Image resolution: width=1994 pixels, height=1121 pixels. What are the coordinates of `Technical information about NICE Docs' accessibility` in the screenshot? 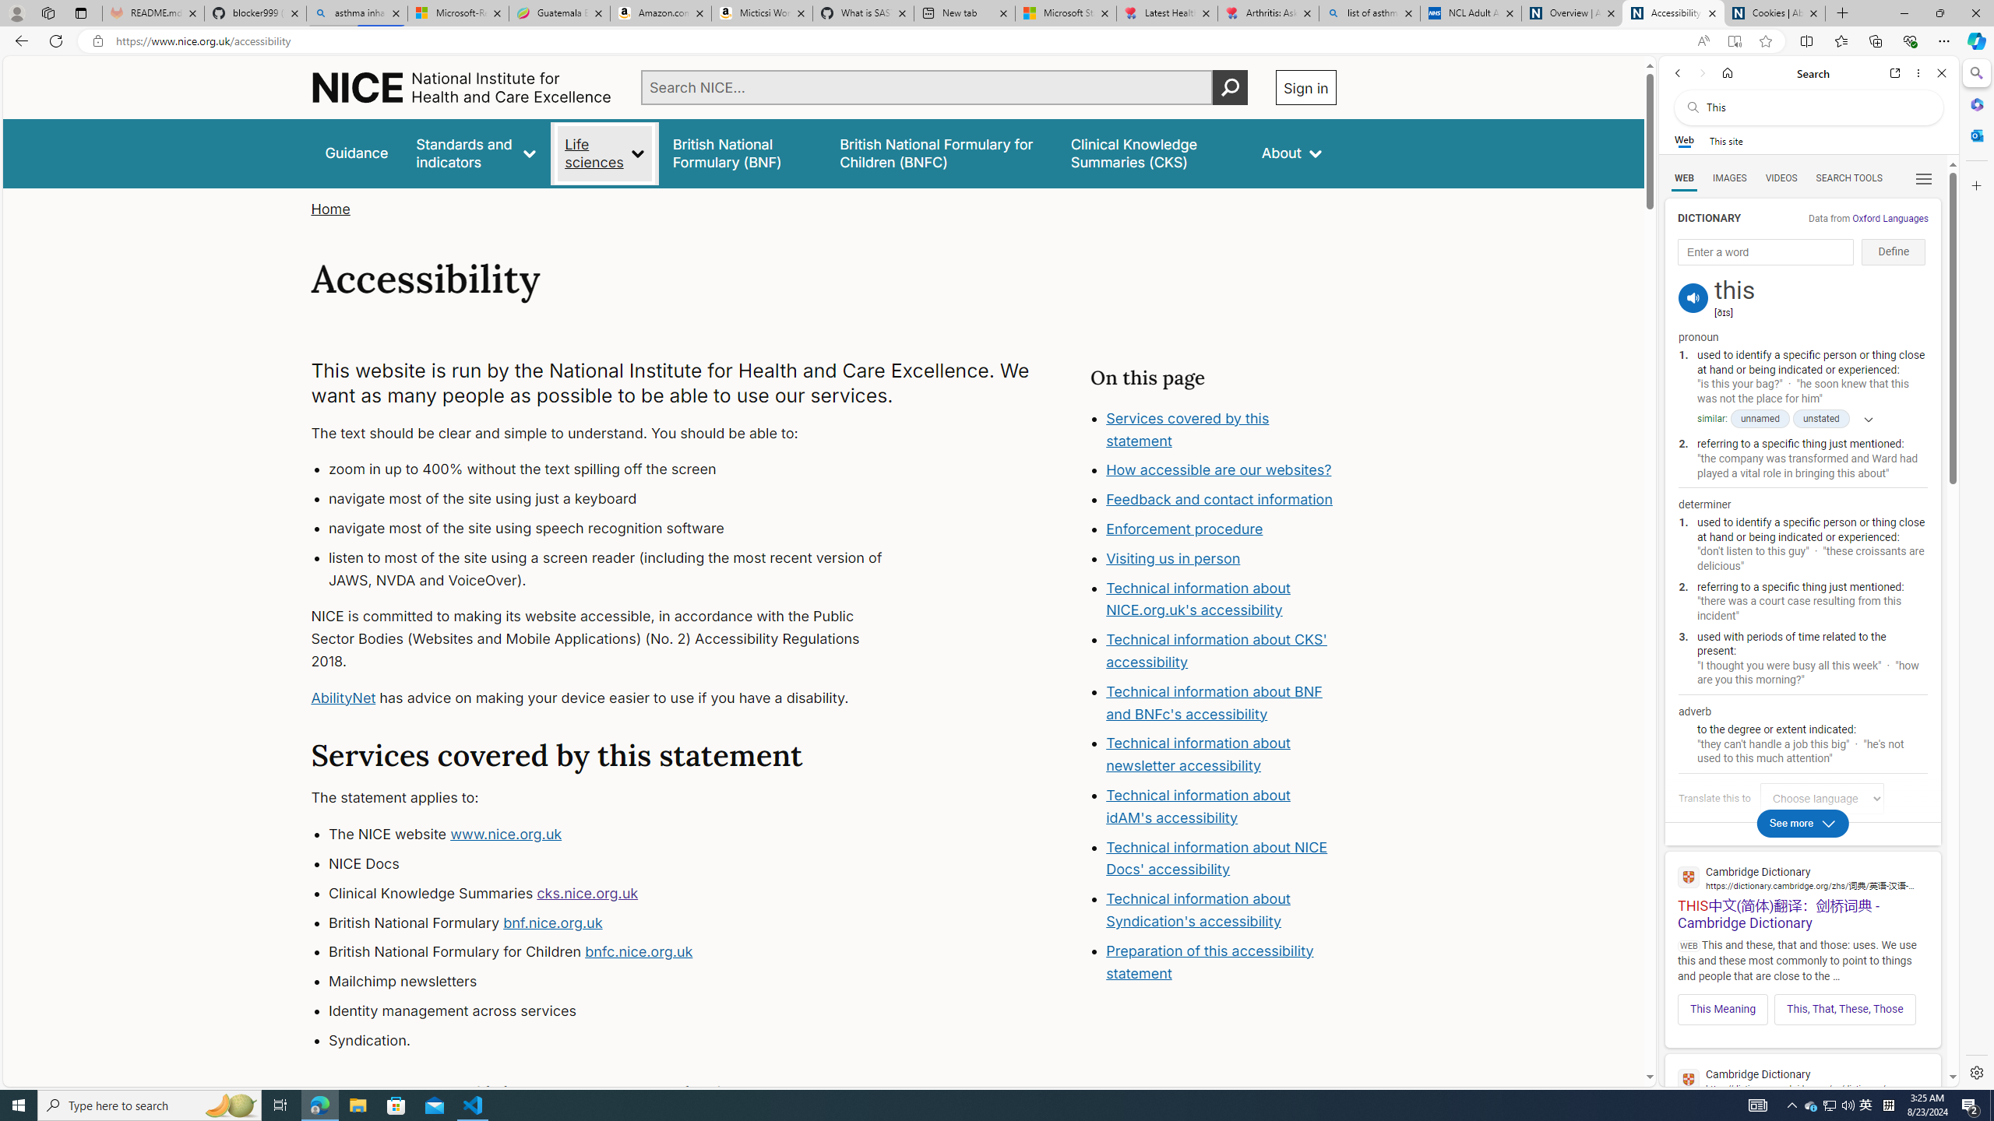 It's located at (1217, 858).